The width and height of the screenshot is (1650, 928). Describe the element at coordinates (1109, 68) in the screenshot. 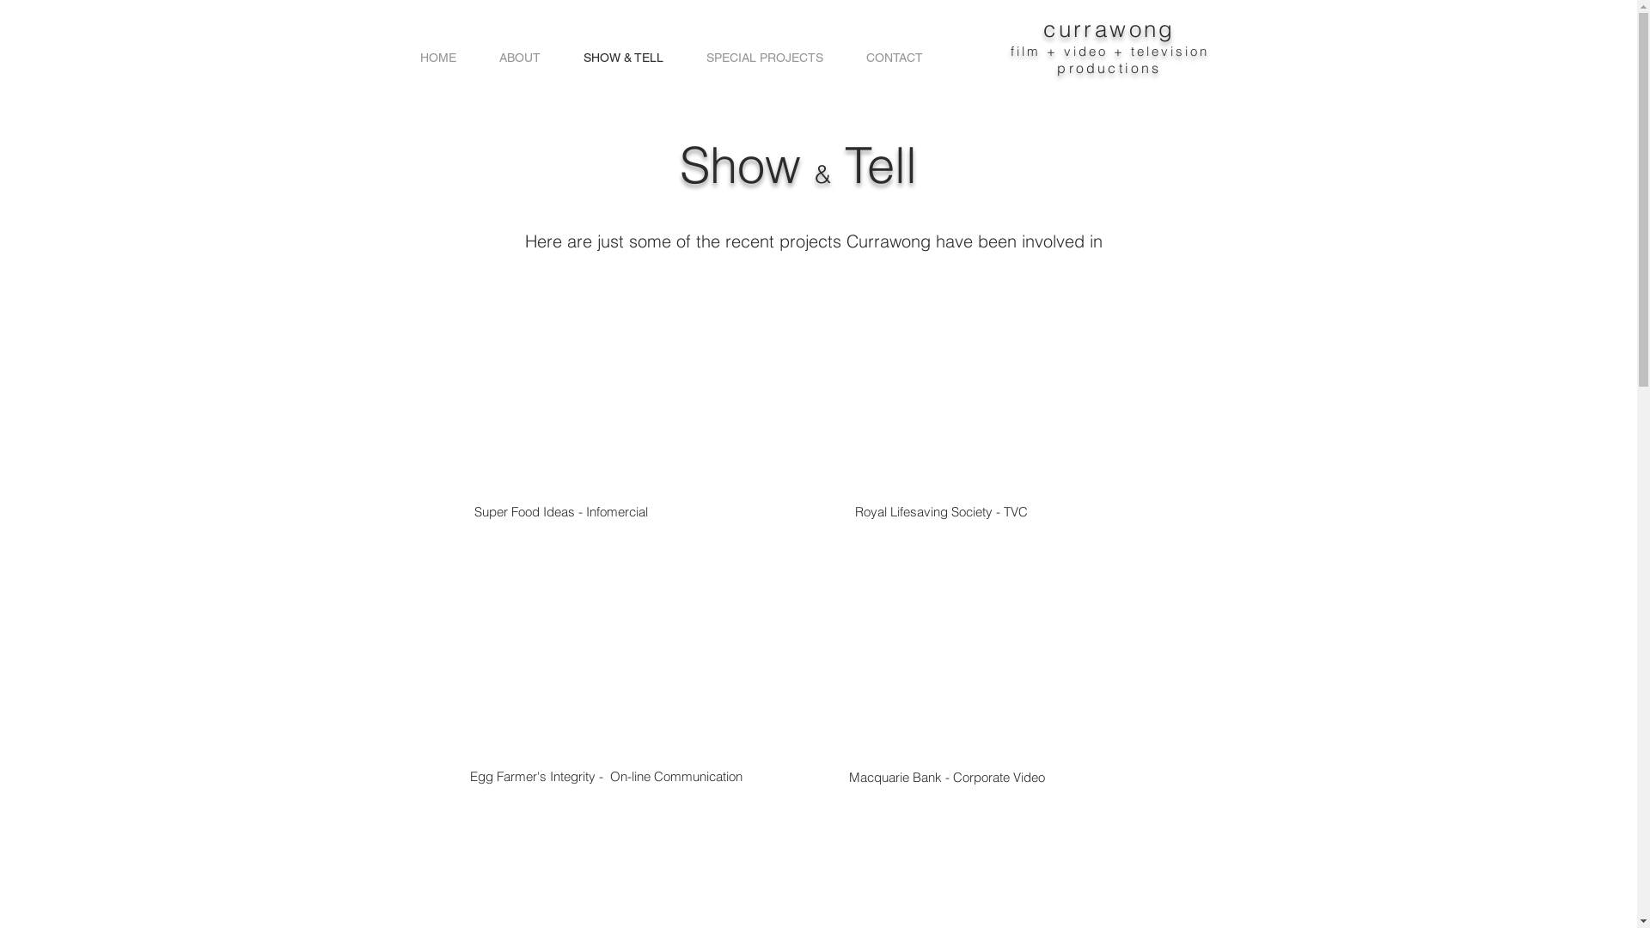

I see `productions` at that location.